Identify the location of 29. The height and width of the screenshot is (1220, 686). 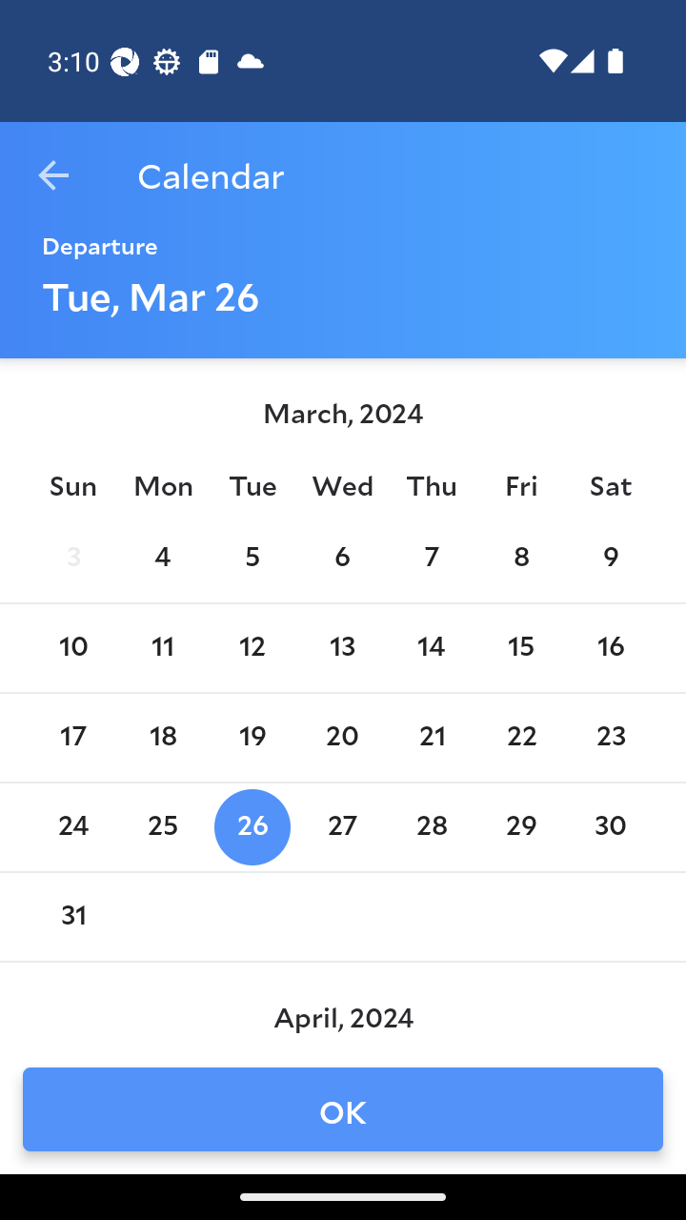
(520, 827).